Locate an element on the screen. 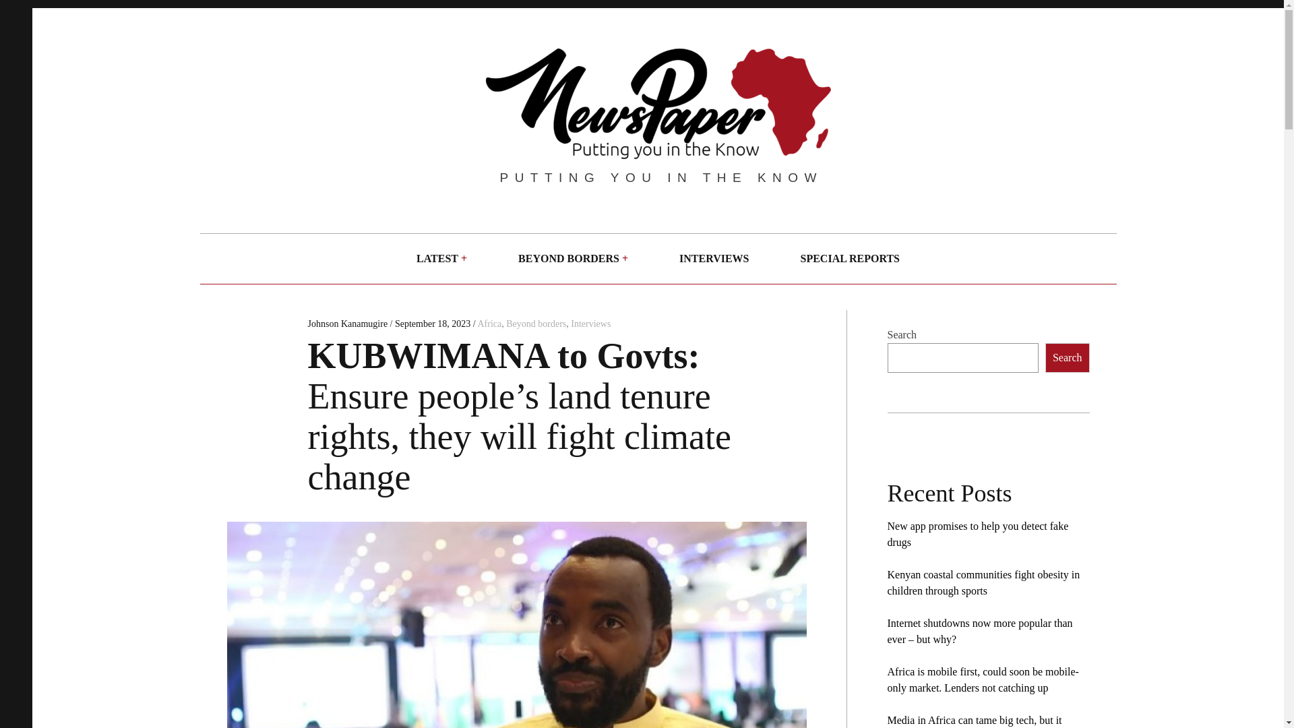  LATEST is located at coordinates (437, 259).